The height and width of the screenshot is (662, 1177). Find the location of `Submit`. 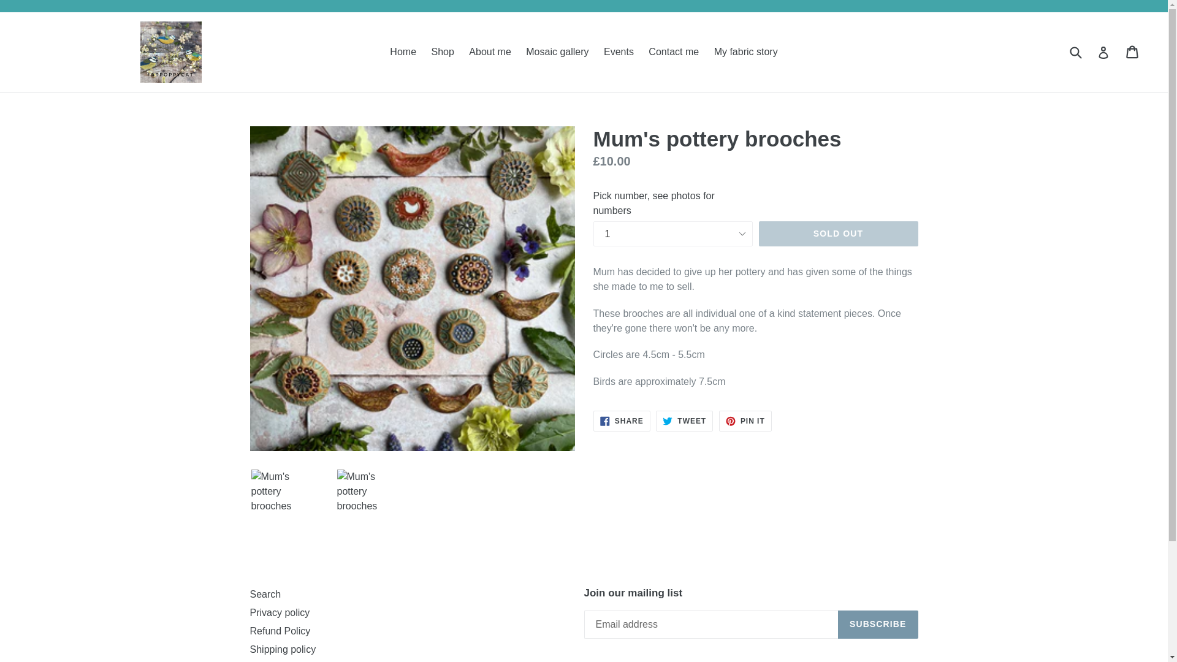

Submit is located at coordinates (443, 52).